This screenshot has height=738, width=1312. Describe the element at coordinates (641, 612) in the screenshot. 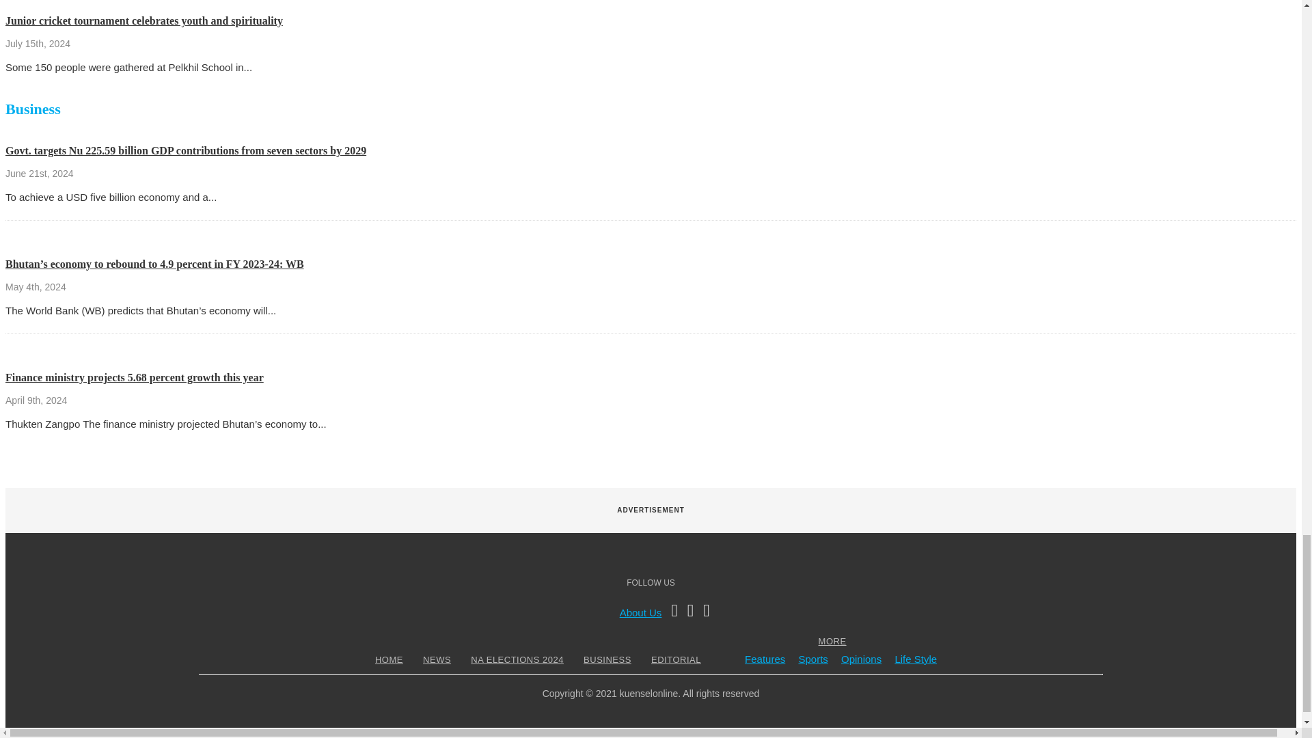

I see `About Us` at that location.